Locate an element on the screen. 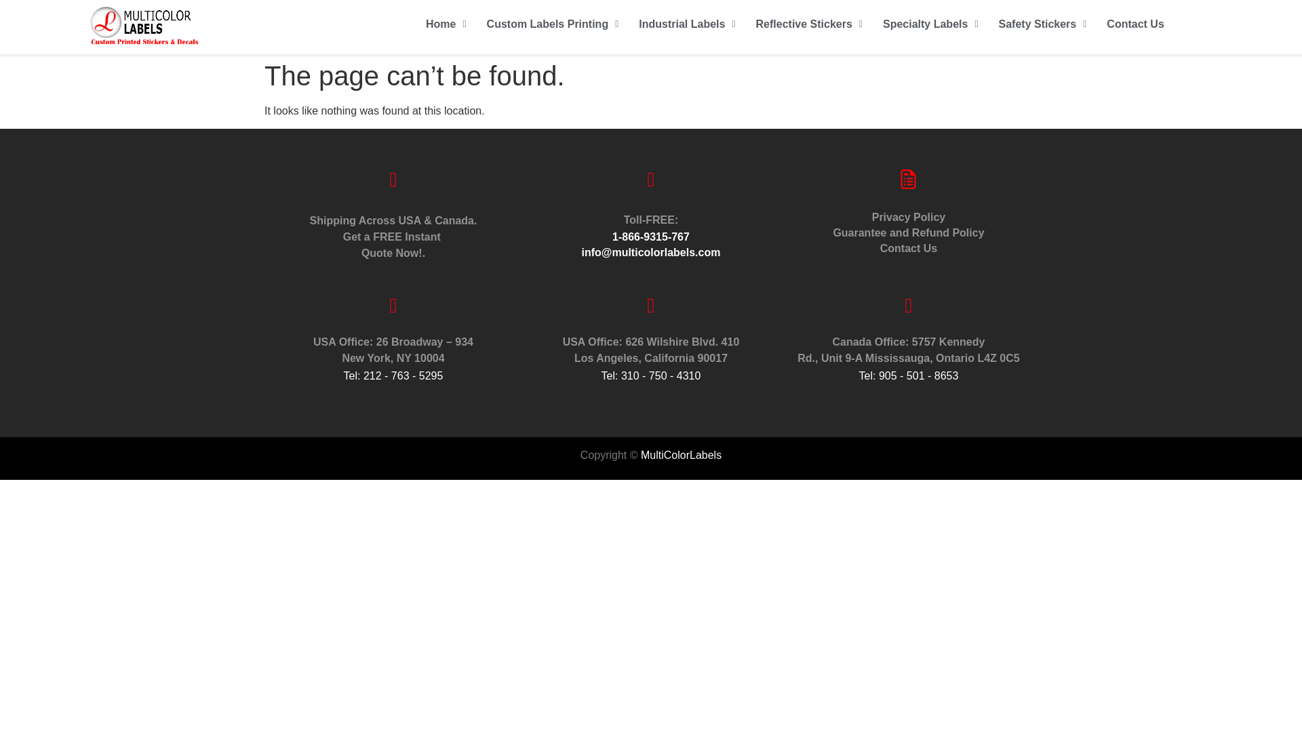 The image size is (1302, 732). Home is located at coordinates (446, 24).